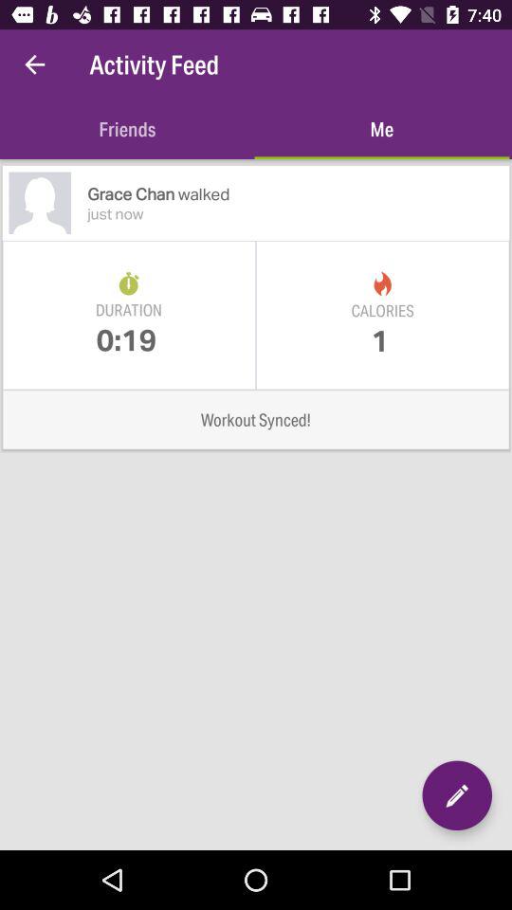 The image size is (512, 910). What do you see at coordinates (298, 193) in the screenshot?
I see `select grace chan walked` at bounding box center [298, 193].